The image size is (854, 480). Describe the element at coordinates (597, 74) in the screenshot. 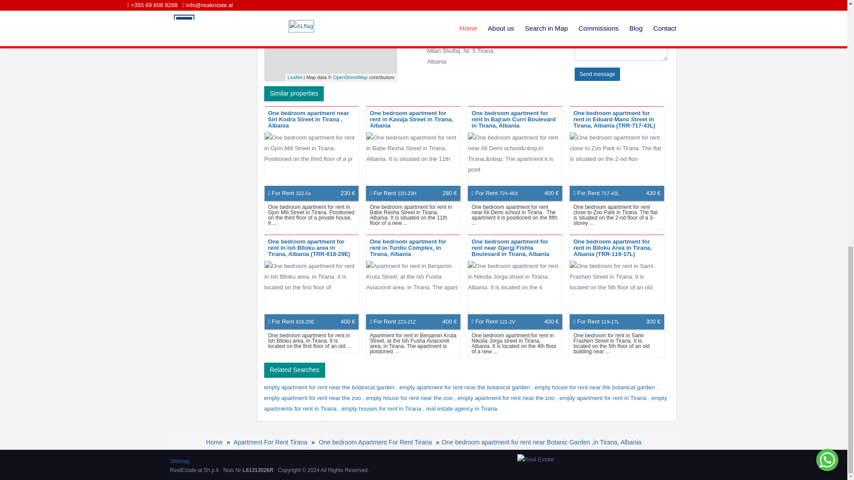

I see `Send message` at that location.